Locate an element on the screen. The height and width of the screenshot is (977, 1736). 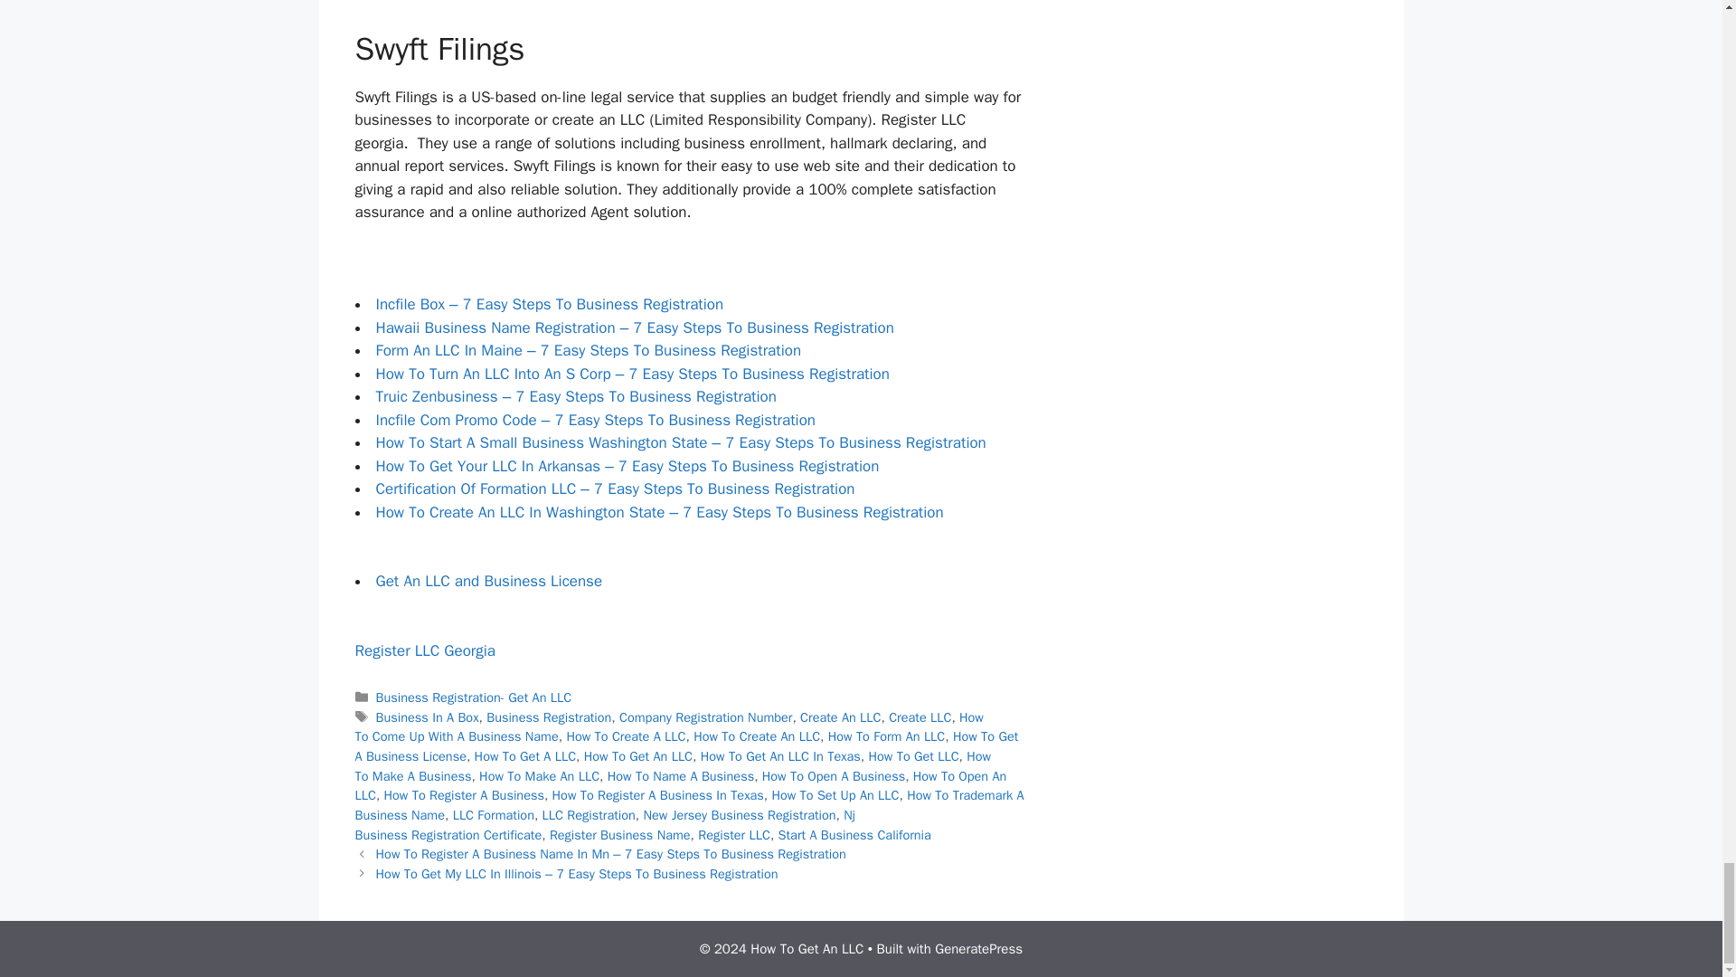
Create An LLC is located at coordinates (840, 717).